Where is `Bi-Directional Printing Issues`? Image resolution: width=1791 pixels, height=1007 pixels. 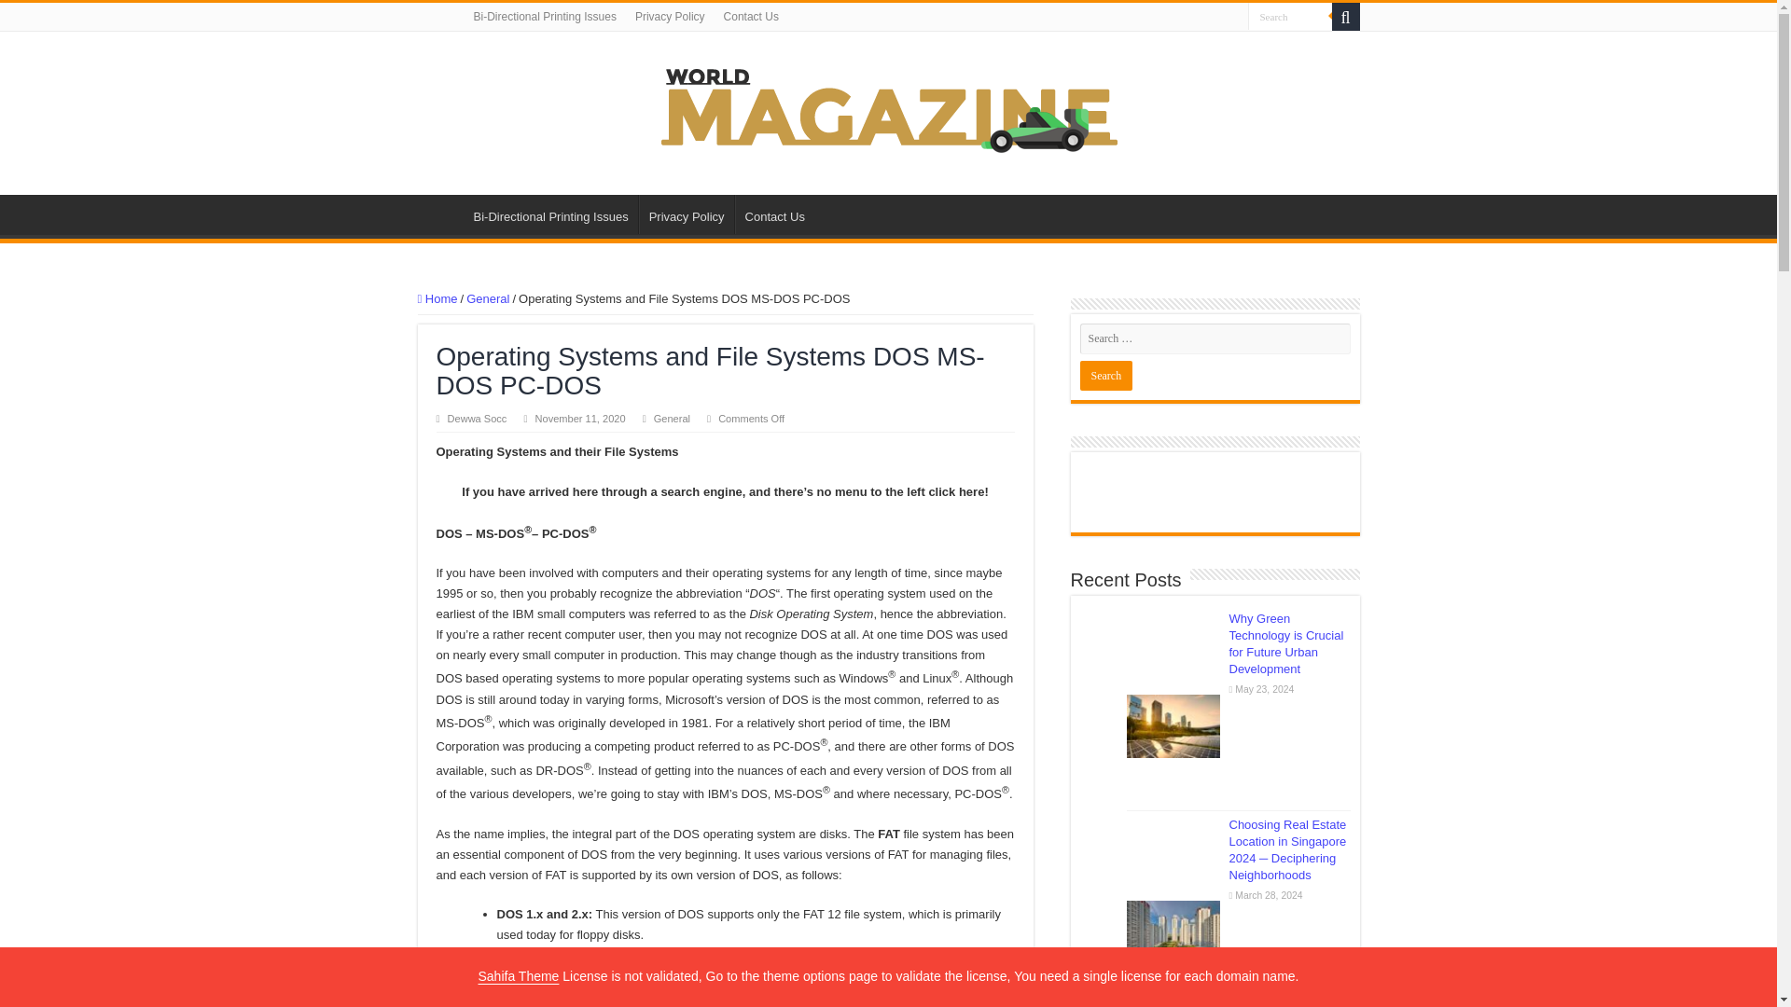
Bi-Directional Printing Issues is located at coordinates (550, 214).